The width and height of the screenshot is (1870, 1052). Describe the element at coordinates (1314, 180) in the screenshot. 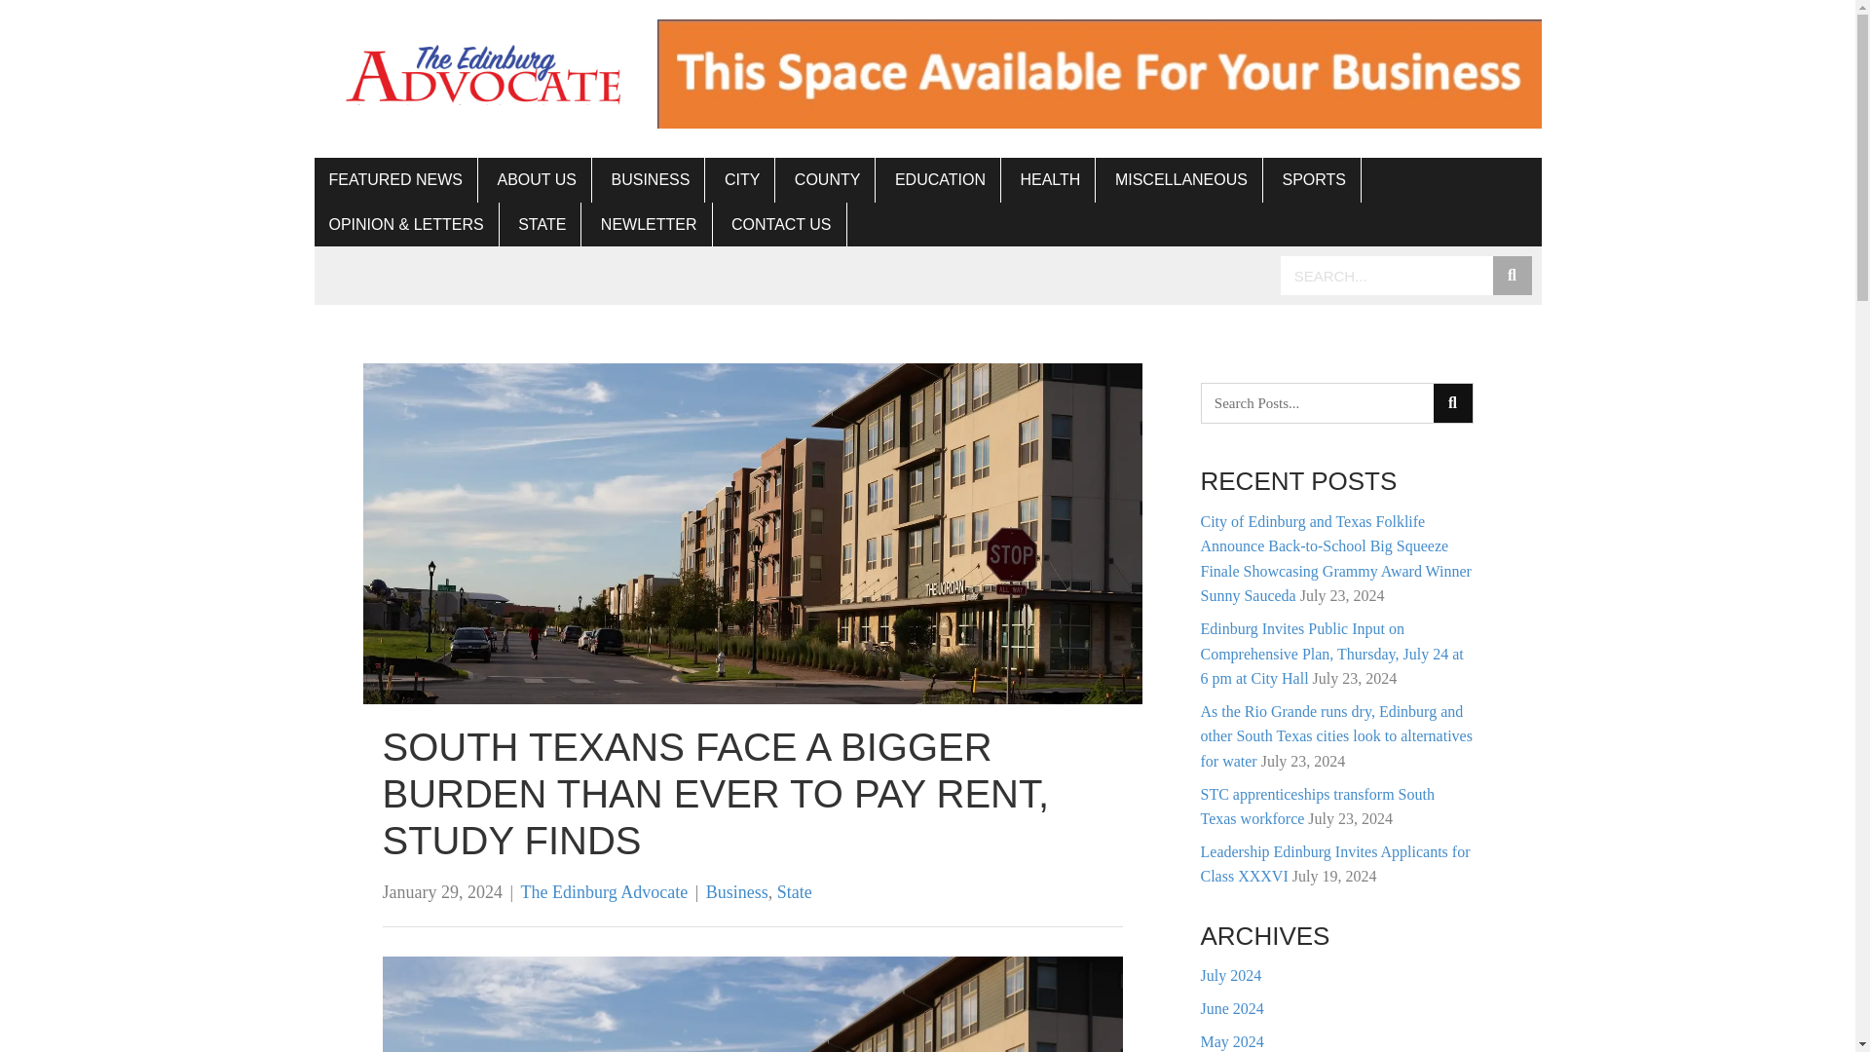

I see `SPORTS` at that location.